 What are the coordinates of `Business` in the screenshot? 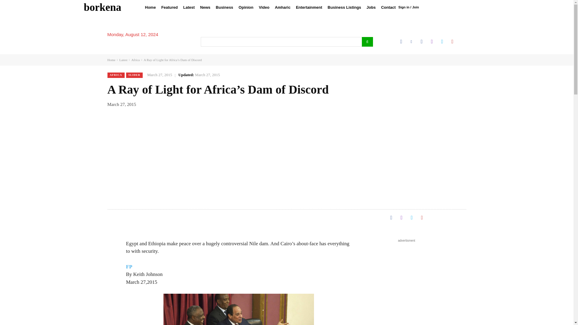 It's located at (225, 7).